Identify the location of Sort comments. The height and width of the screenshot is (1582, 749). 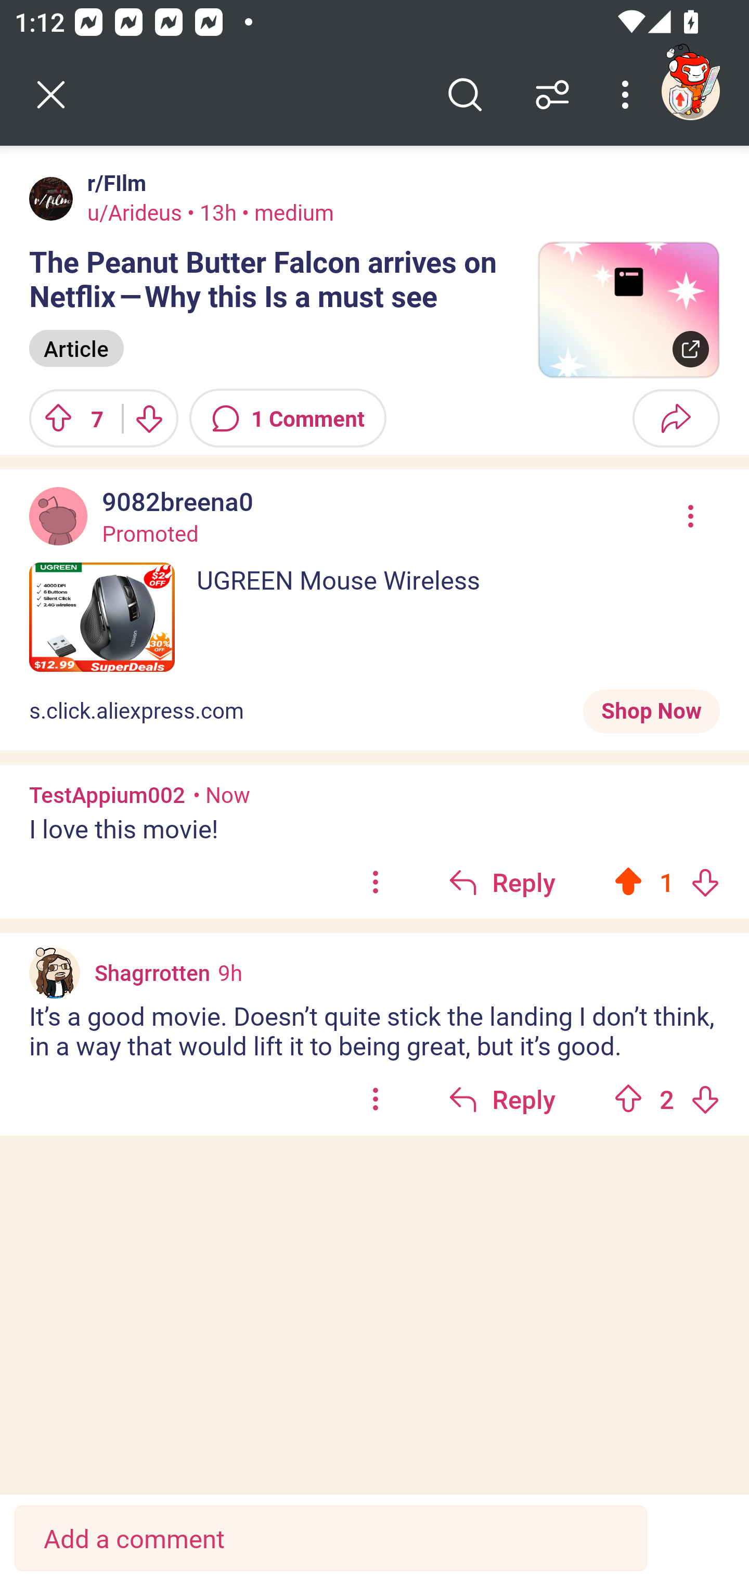
(552, 95).